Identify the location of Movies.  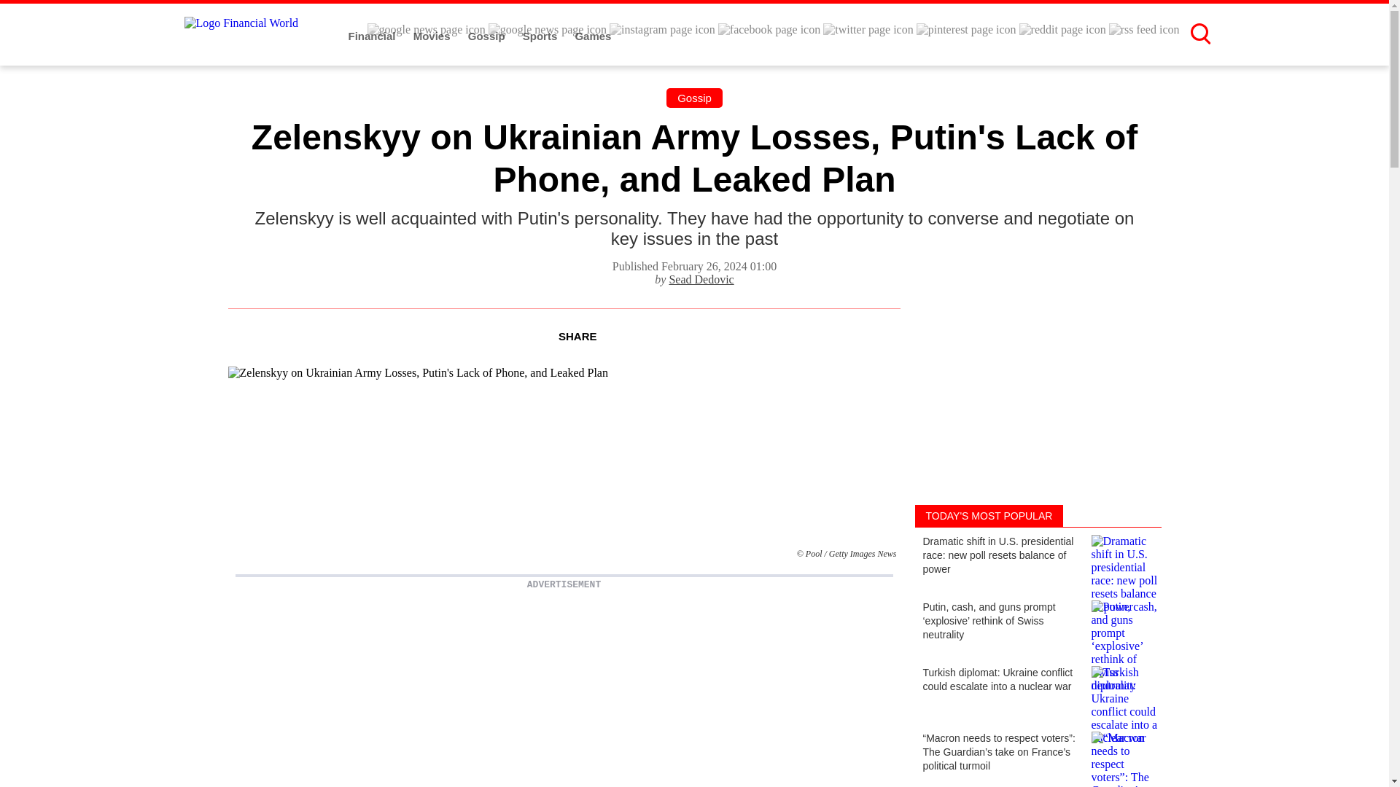
(433, 36).